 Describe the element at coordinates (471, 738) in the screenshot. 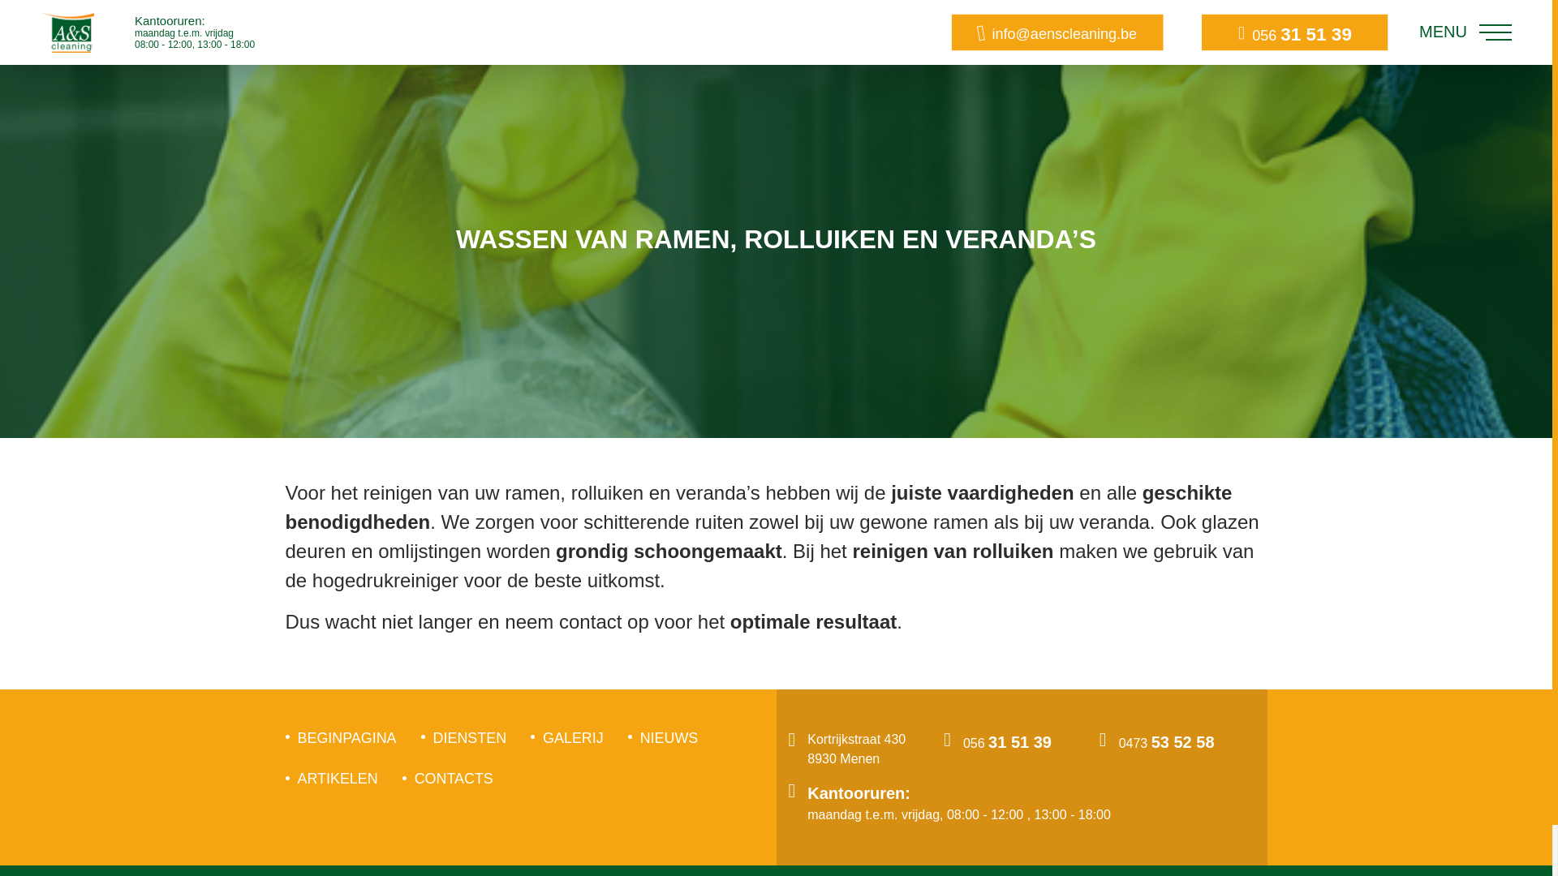

I see `DIENSTEN` at that location.